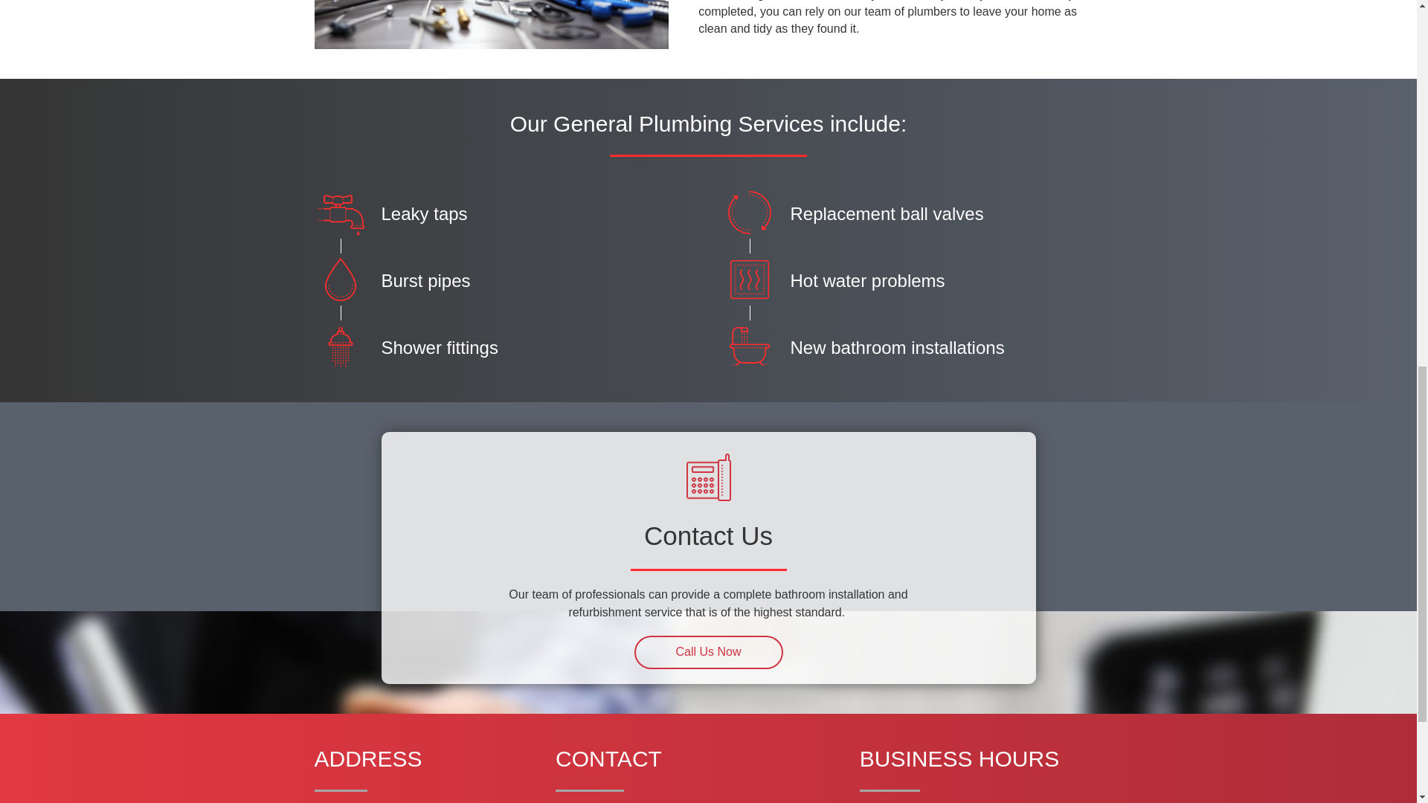  I want to click on icons8-water-240, so click(339, 280).